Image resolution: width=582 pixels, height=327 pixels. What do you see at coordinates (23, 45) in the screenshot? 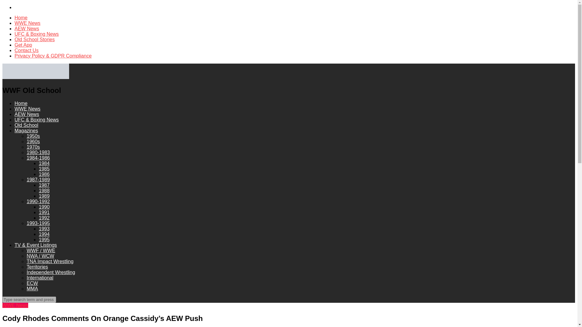
I see `Get App` at bounding box center [23, 45].